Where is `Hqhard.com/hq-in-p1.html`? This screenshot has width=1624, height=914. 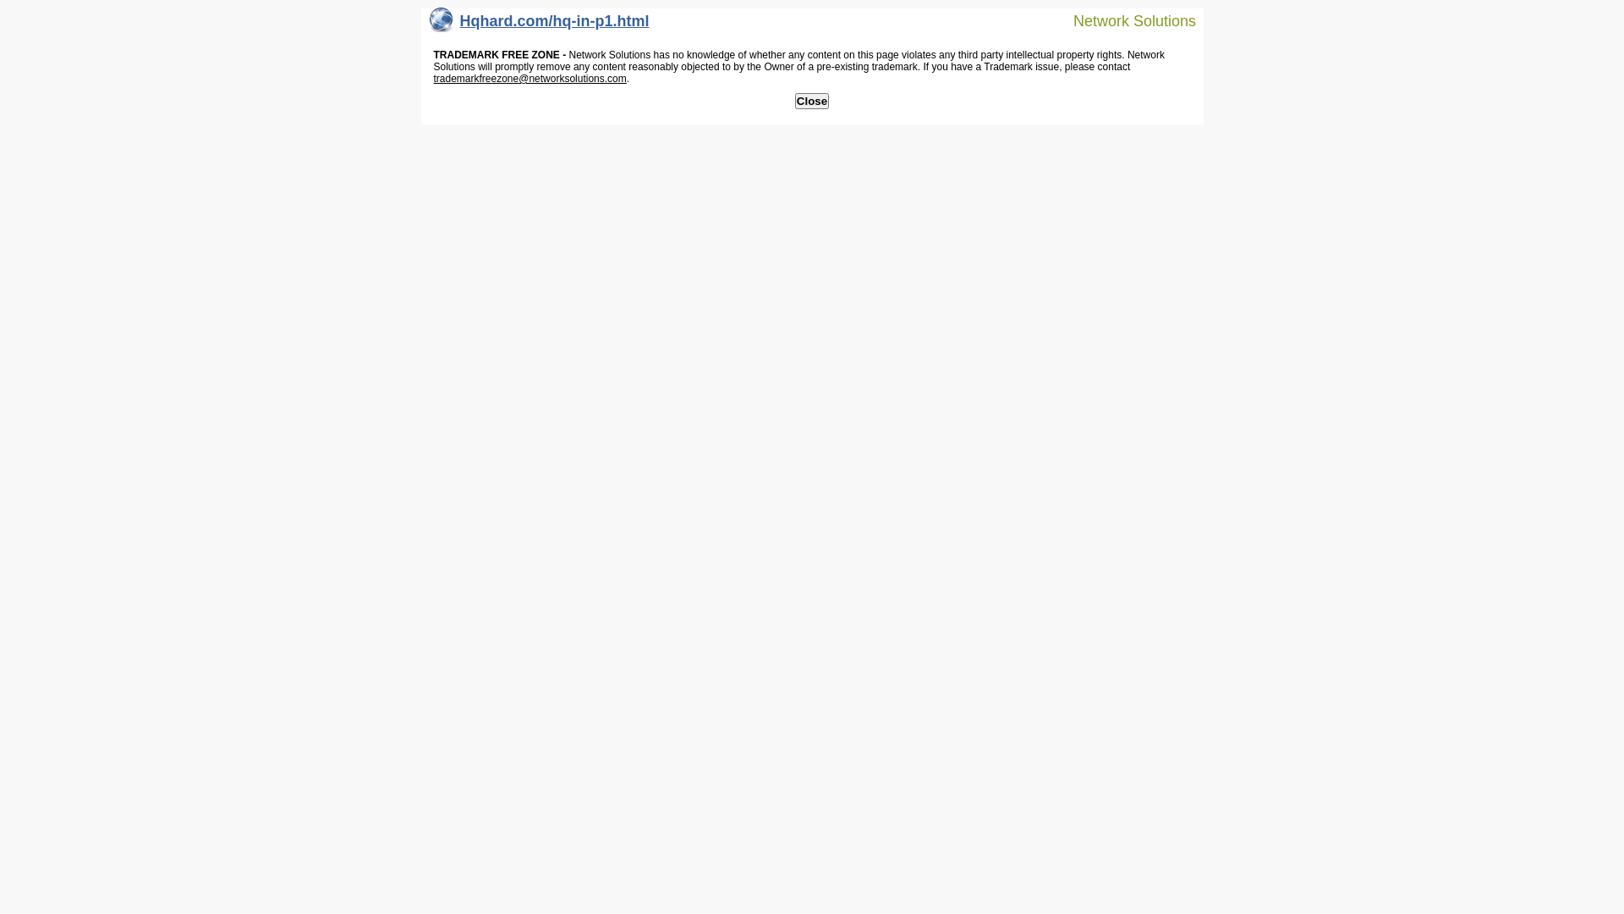
Hqhard.com/hq-in-p1.html is located at coordinates (540, 25).